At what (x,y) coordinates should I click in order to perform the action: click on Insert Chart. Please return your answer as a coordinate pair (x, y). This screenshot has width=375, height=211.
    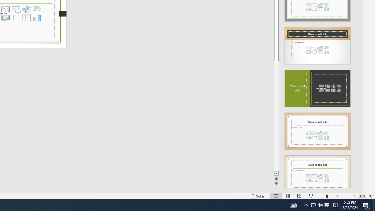
    Looking at the image, I should click on (37, 18).